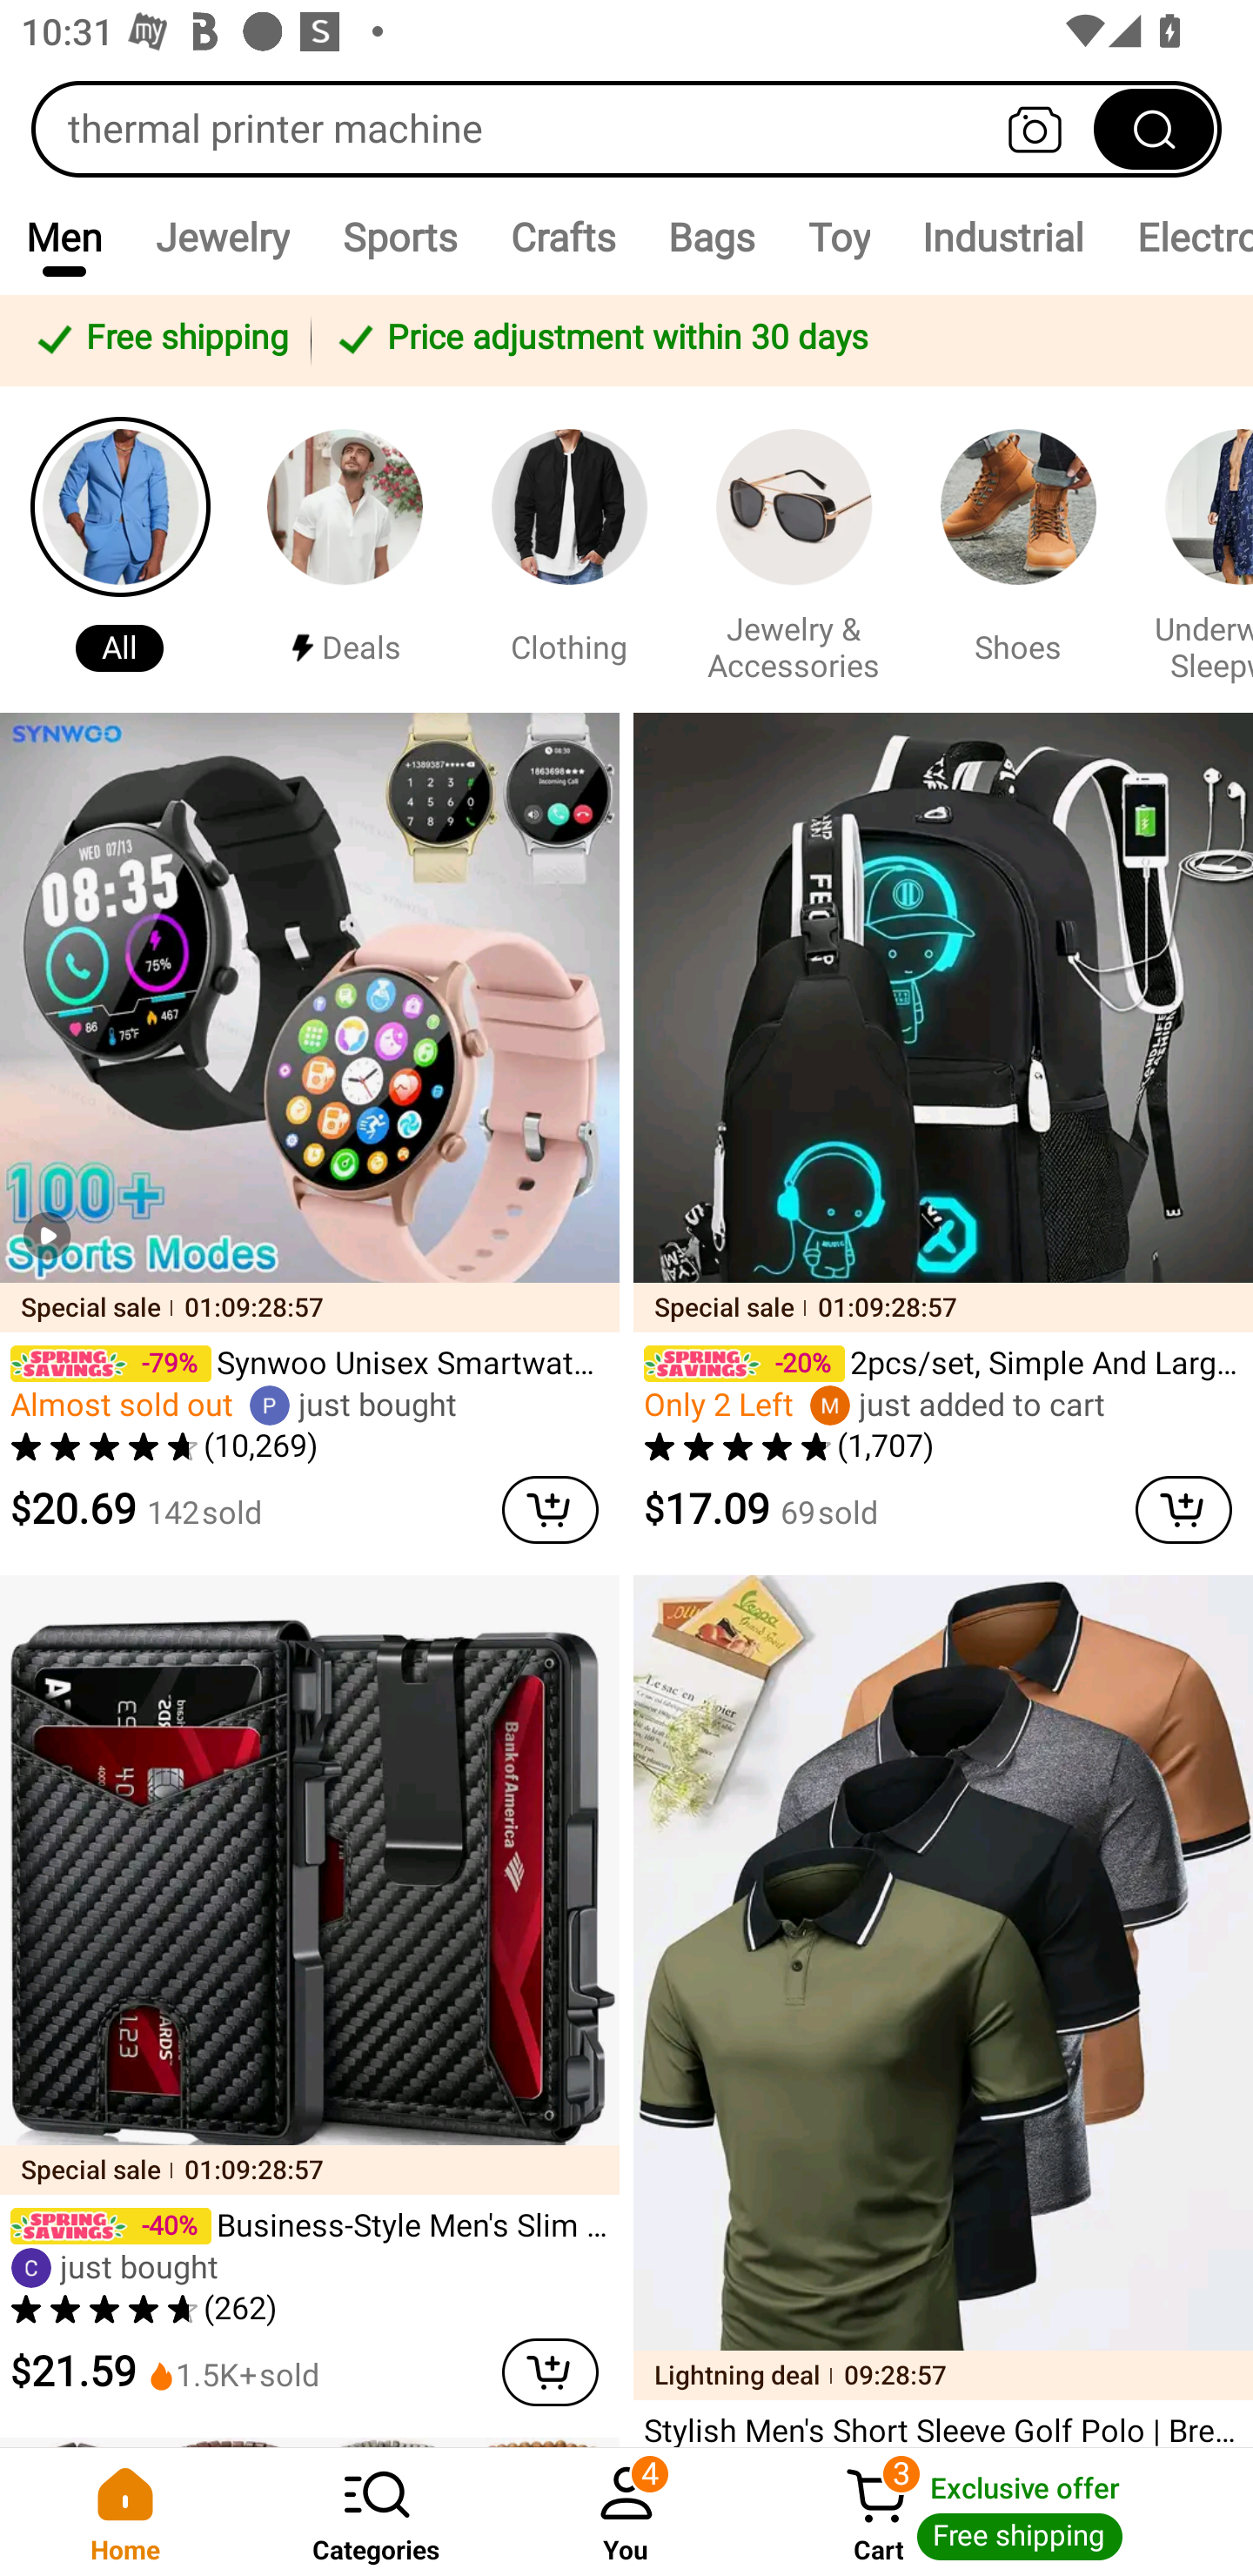  What do you see at coordinates (64, 237) in the screenshot?
I see `Men` at bounding box center [64, 237].